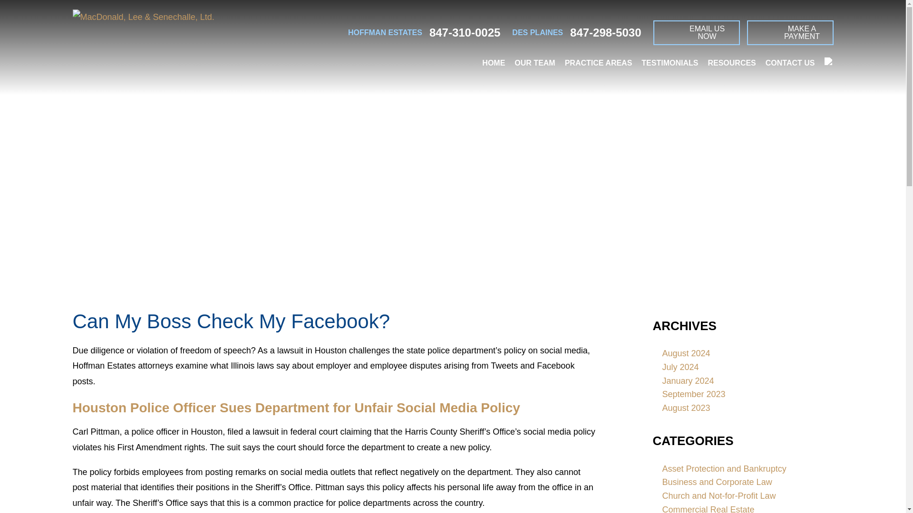 The width and height of the screenshot is (913, 513). Describe the element at coordinates (605, 33) in the screenshot. I see `847-298-5030` at that location.